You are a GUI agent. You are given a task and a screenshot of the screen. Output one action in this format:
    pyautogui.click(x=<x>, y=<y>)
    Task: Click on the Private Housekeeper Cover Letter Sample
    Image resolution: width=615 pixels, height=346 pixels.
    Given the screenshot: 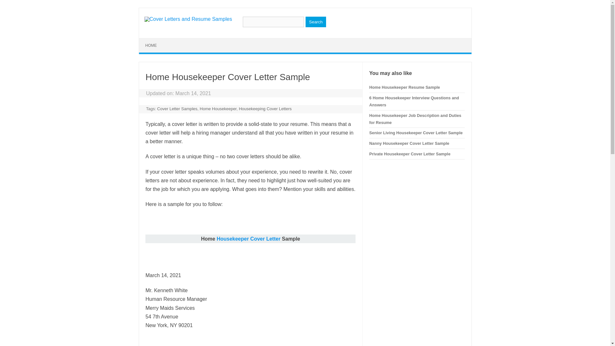 What is the action you would take?
    pyautogui.click(x=410, y=154)
    